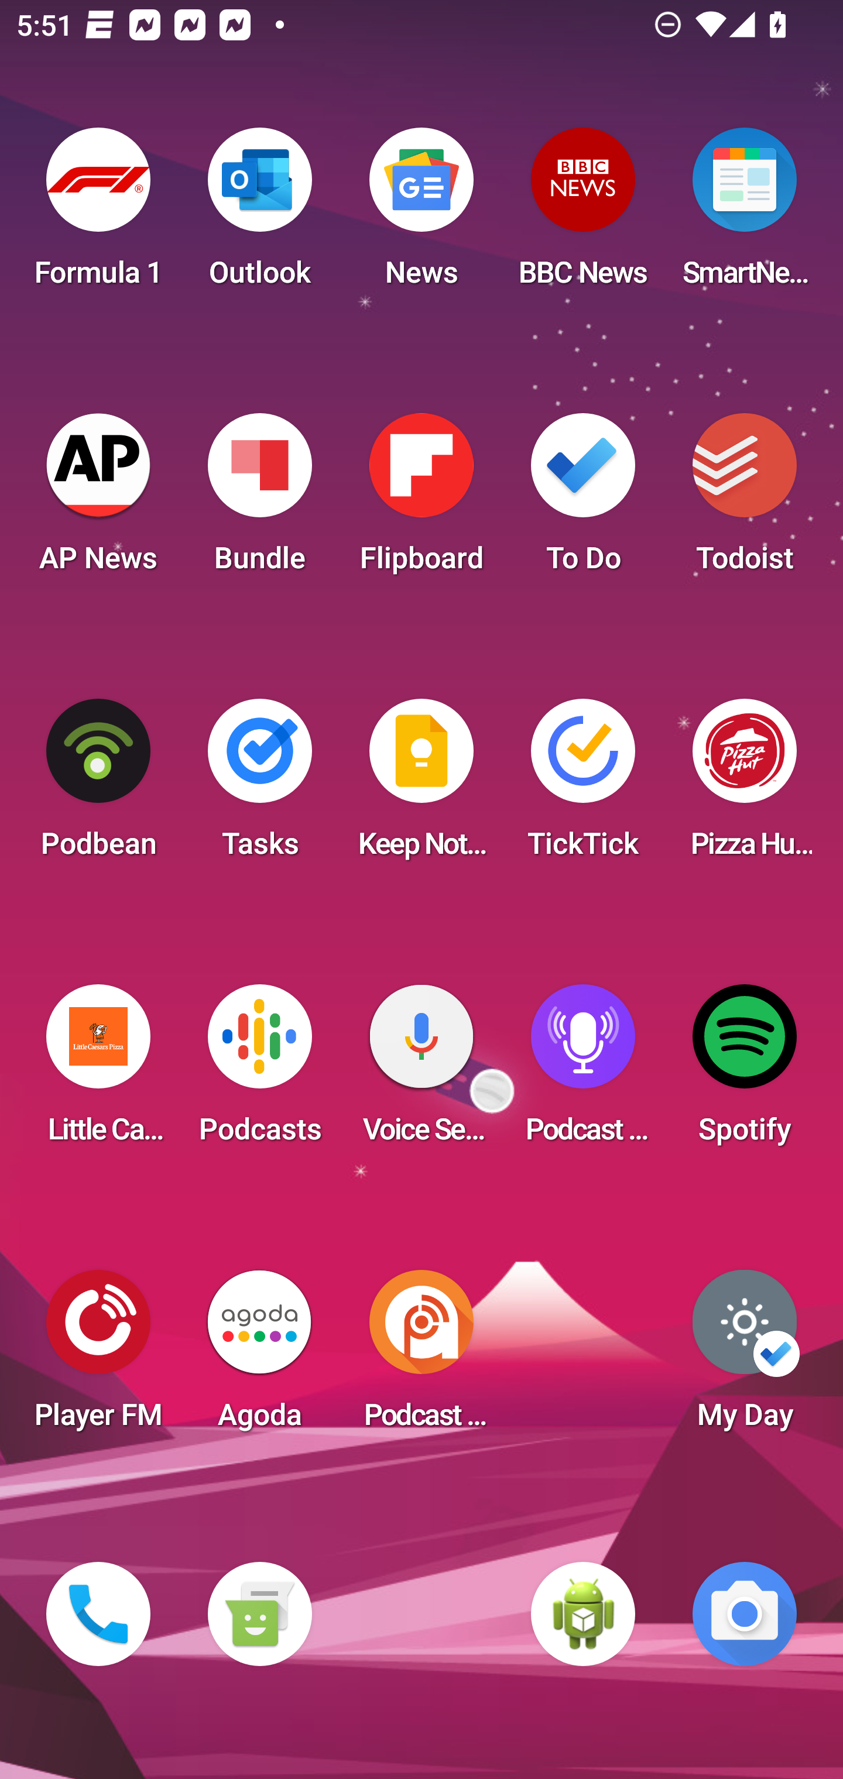 The height and width of the screenshot is (1779, 843). Describe the element at coordinates (583, 1614) in the screenshot. I see `WebView Browser Tester` at that location.